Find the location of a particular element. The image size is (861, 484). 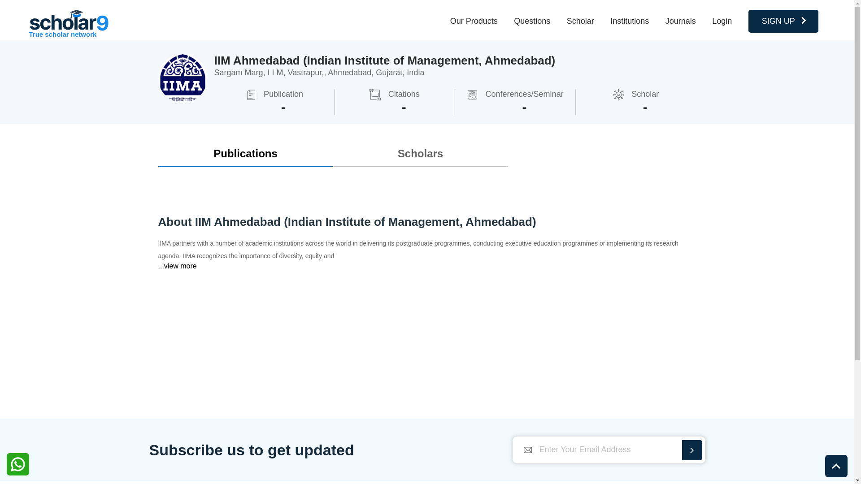

Scholar is located at coordinates (580, 21).